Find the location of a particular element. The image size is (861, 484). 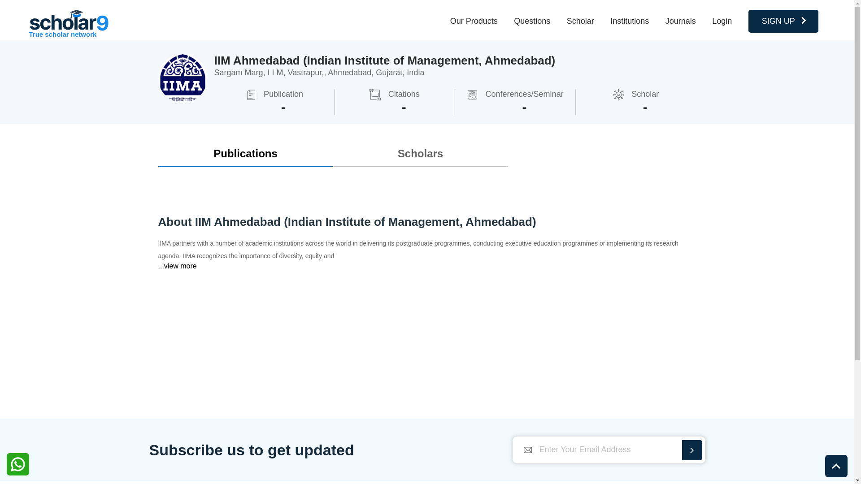

Scholar is located at coordinates (580, 21).